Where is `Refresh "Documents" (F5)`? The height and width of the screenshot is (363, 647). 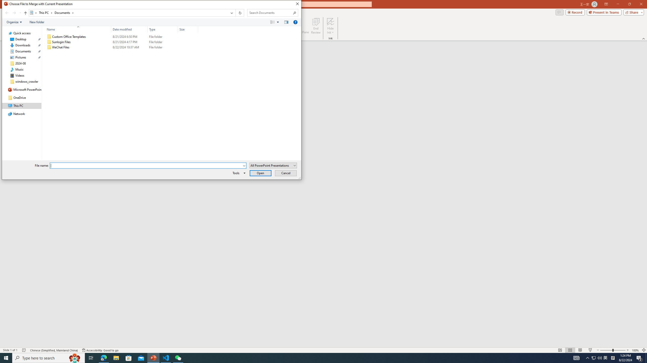 Refresh "Documents" (F5) is located at coordinates (240, 13).